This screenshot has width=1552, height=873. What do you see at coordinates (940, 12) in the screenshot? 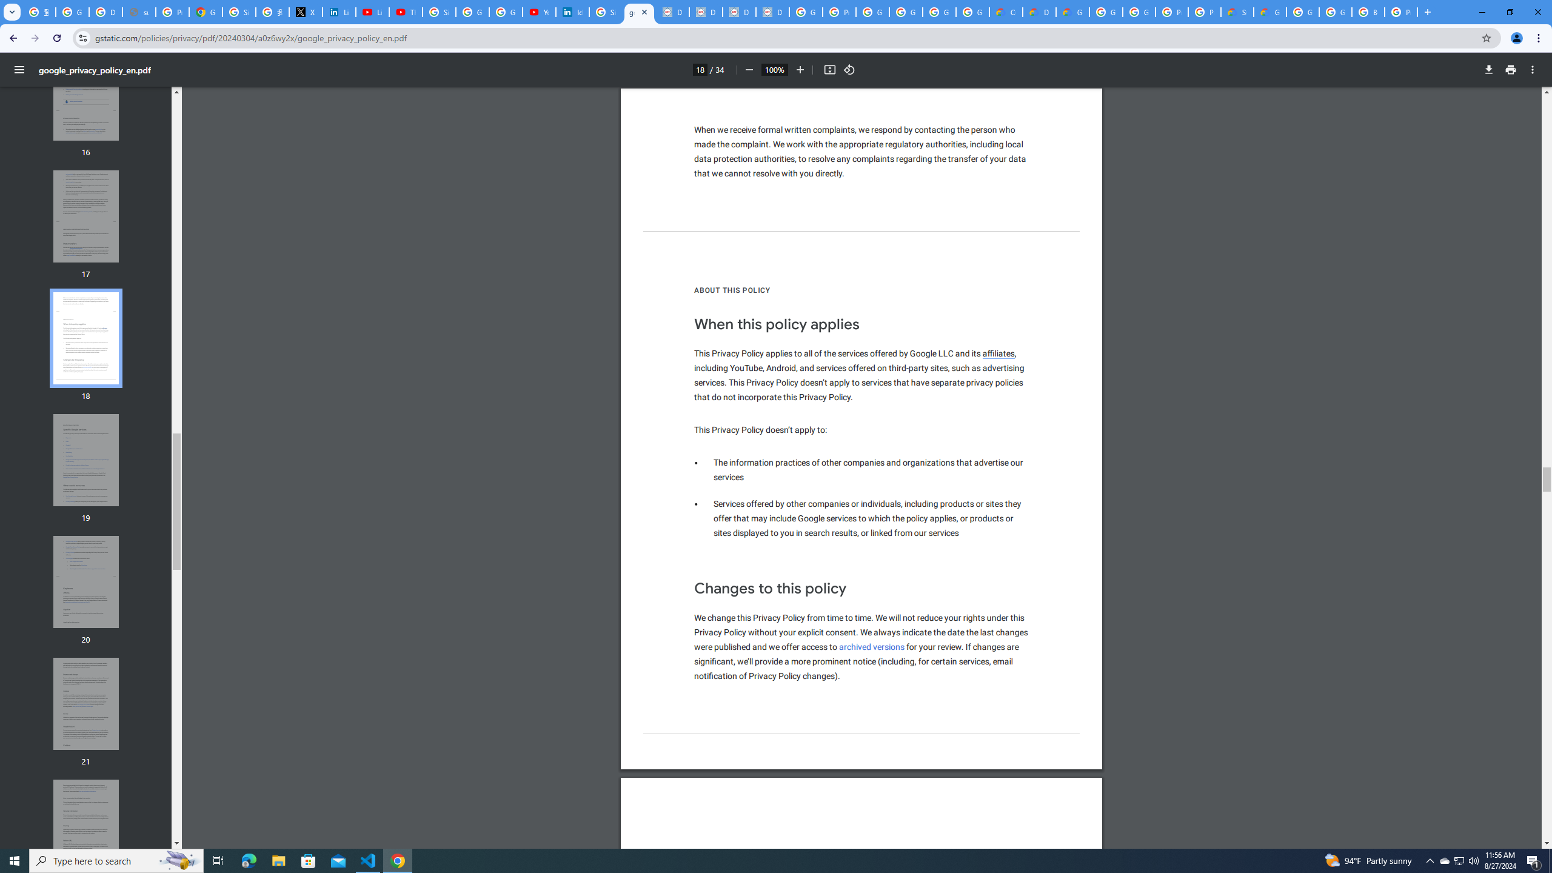
I see `Google Workspace - Specific Terms` at bounding box center [940, 12].